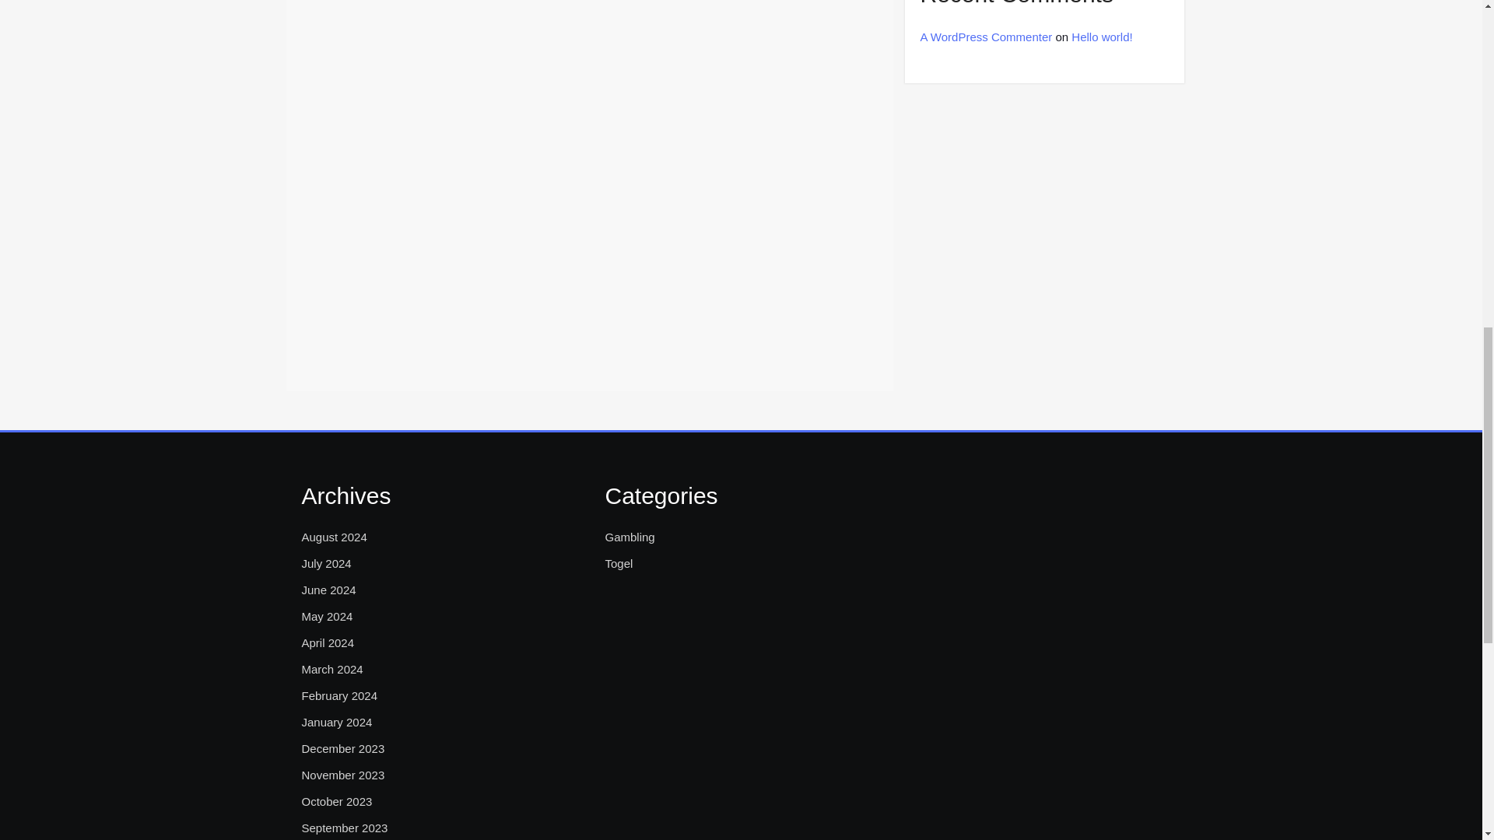 The width and height of the screenshot is (1494, 840). Describe the element at coordinates (339, 696) in the screenshot. I see `February 2024` at that location.